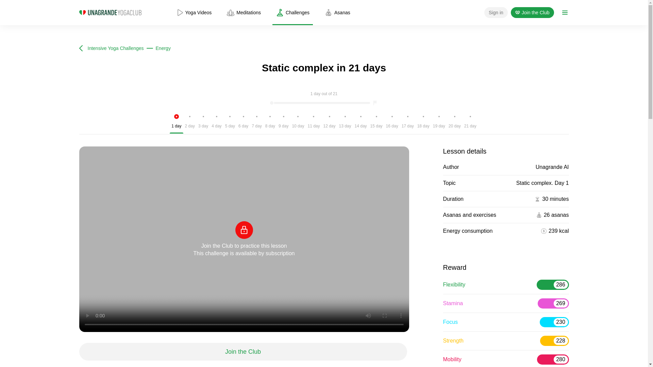 Image resolution: width=653 pixels, height=367 pixels. What do you see at coordinates (256, 123) in the screenshot?
I see `7 day` at bounding box center [256, 123].